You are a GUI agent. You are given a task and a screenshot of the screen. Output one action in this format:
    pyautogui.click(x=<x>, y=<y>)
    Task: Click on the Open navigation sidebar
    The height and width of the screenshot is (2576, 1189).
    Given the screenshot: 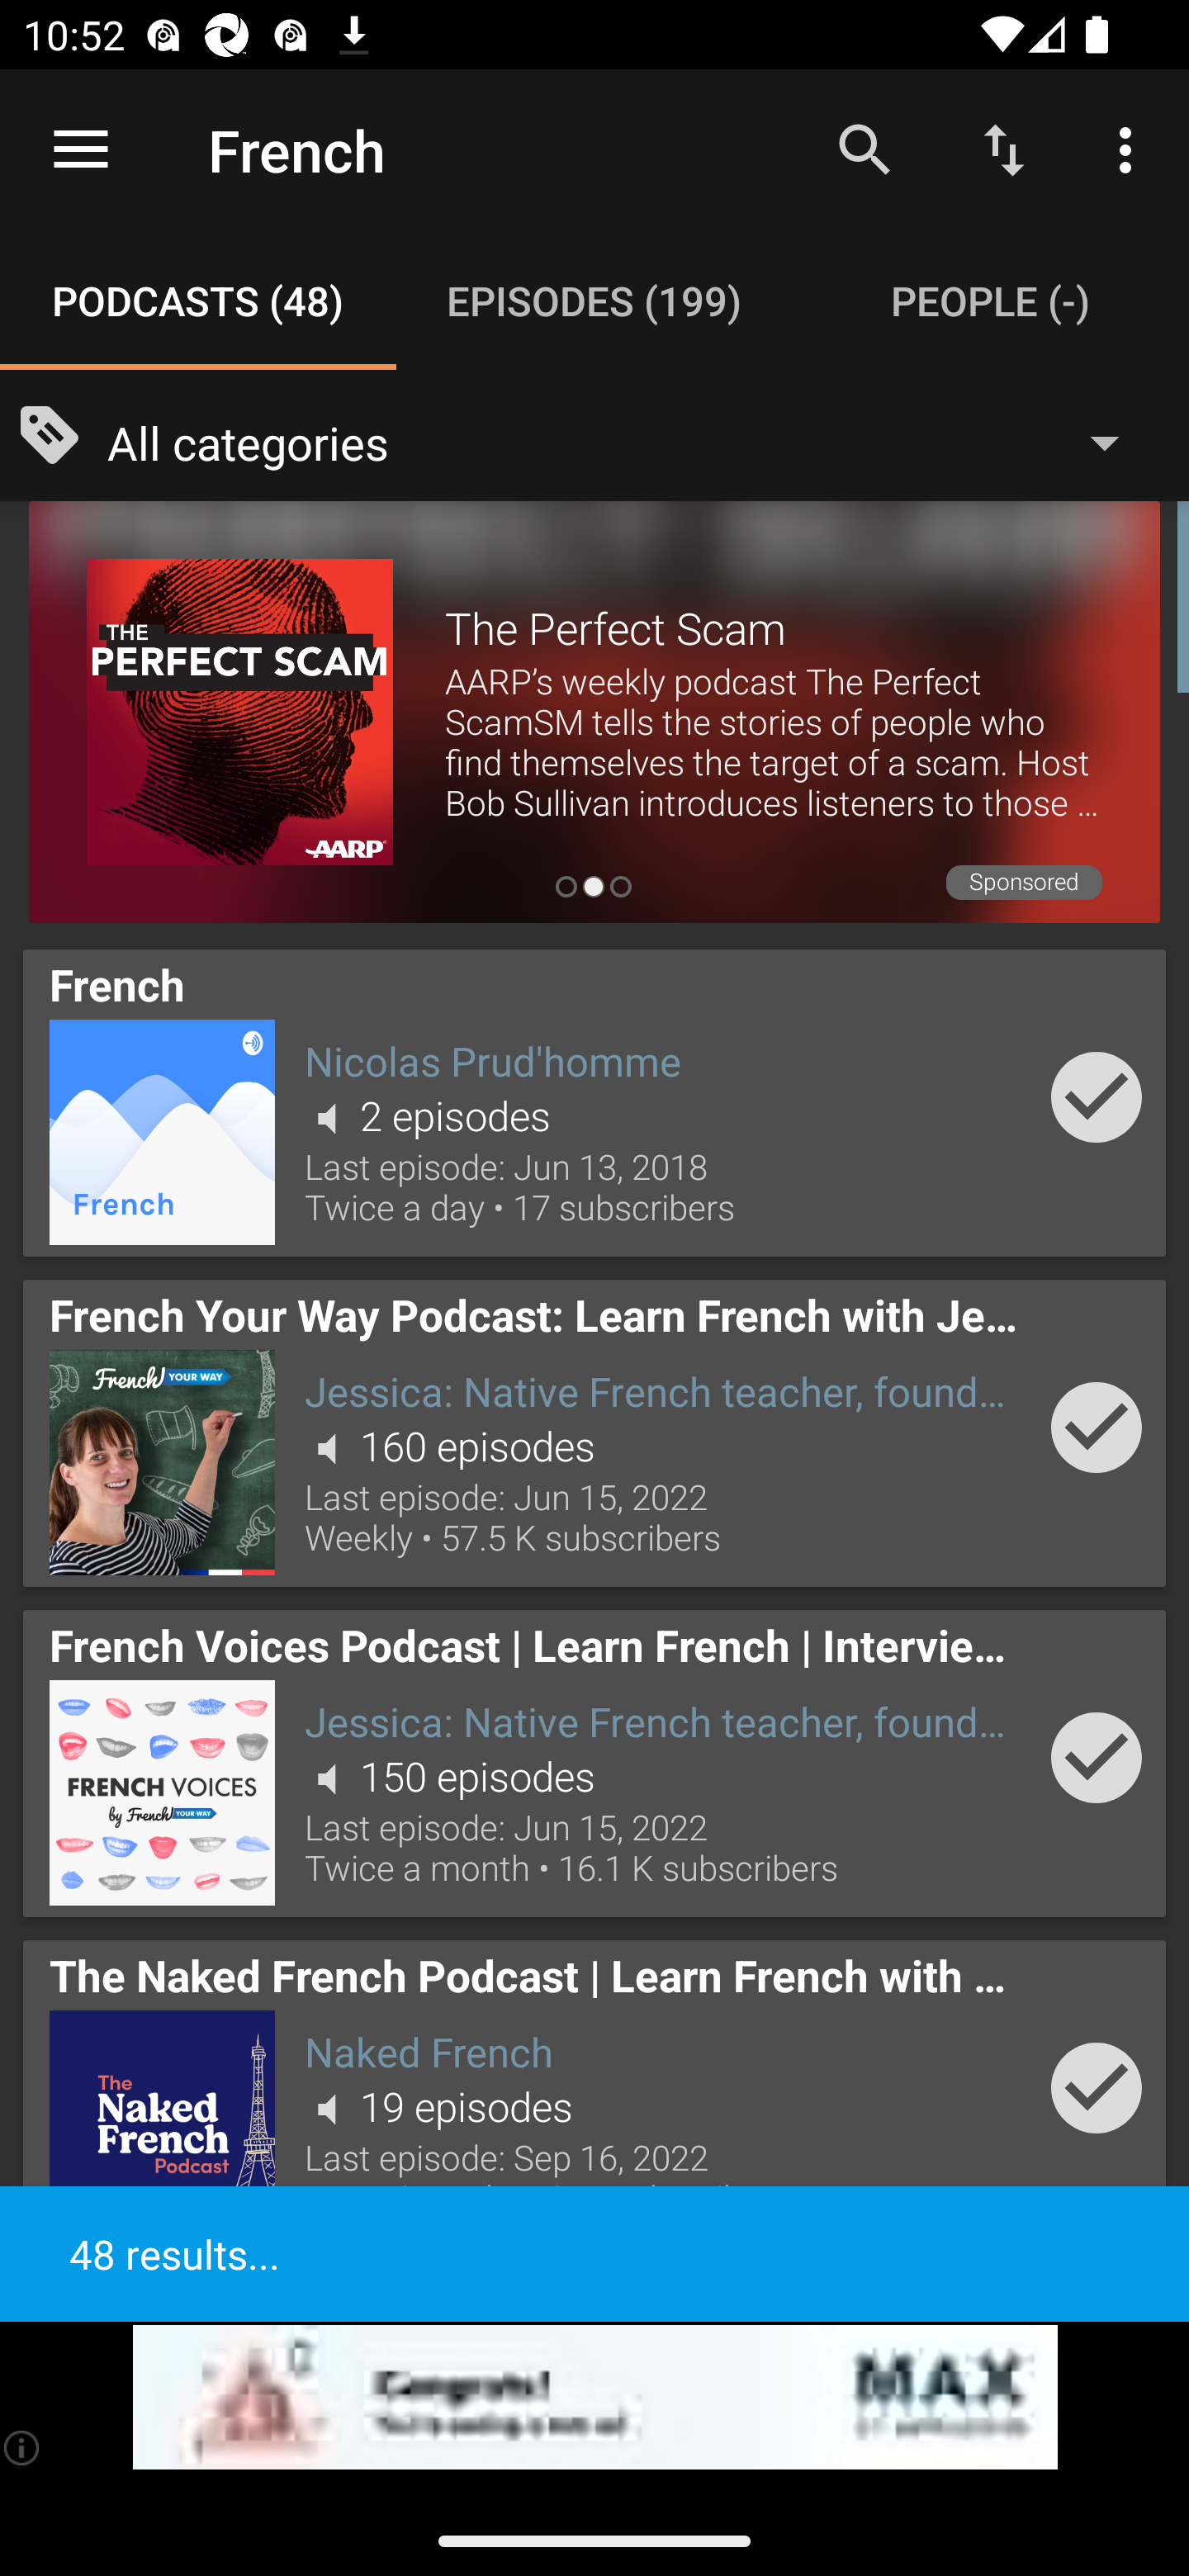 What is the action you would take?
    pyautogui.click(x=81, y=150)
    